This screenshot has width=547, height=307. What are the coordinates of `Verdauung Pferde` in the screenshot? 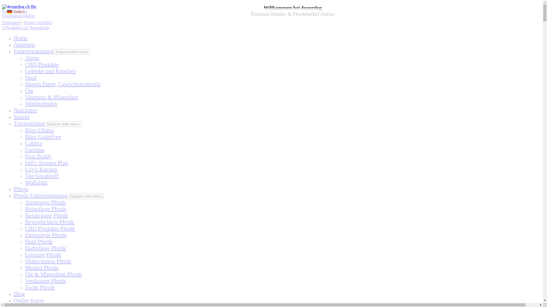 It's located at (46, 281).